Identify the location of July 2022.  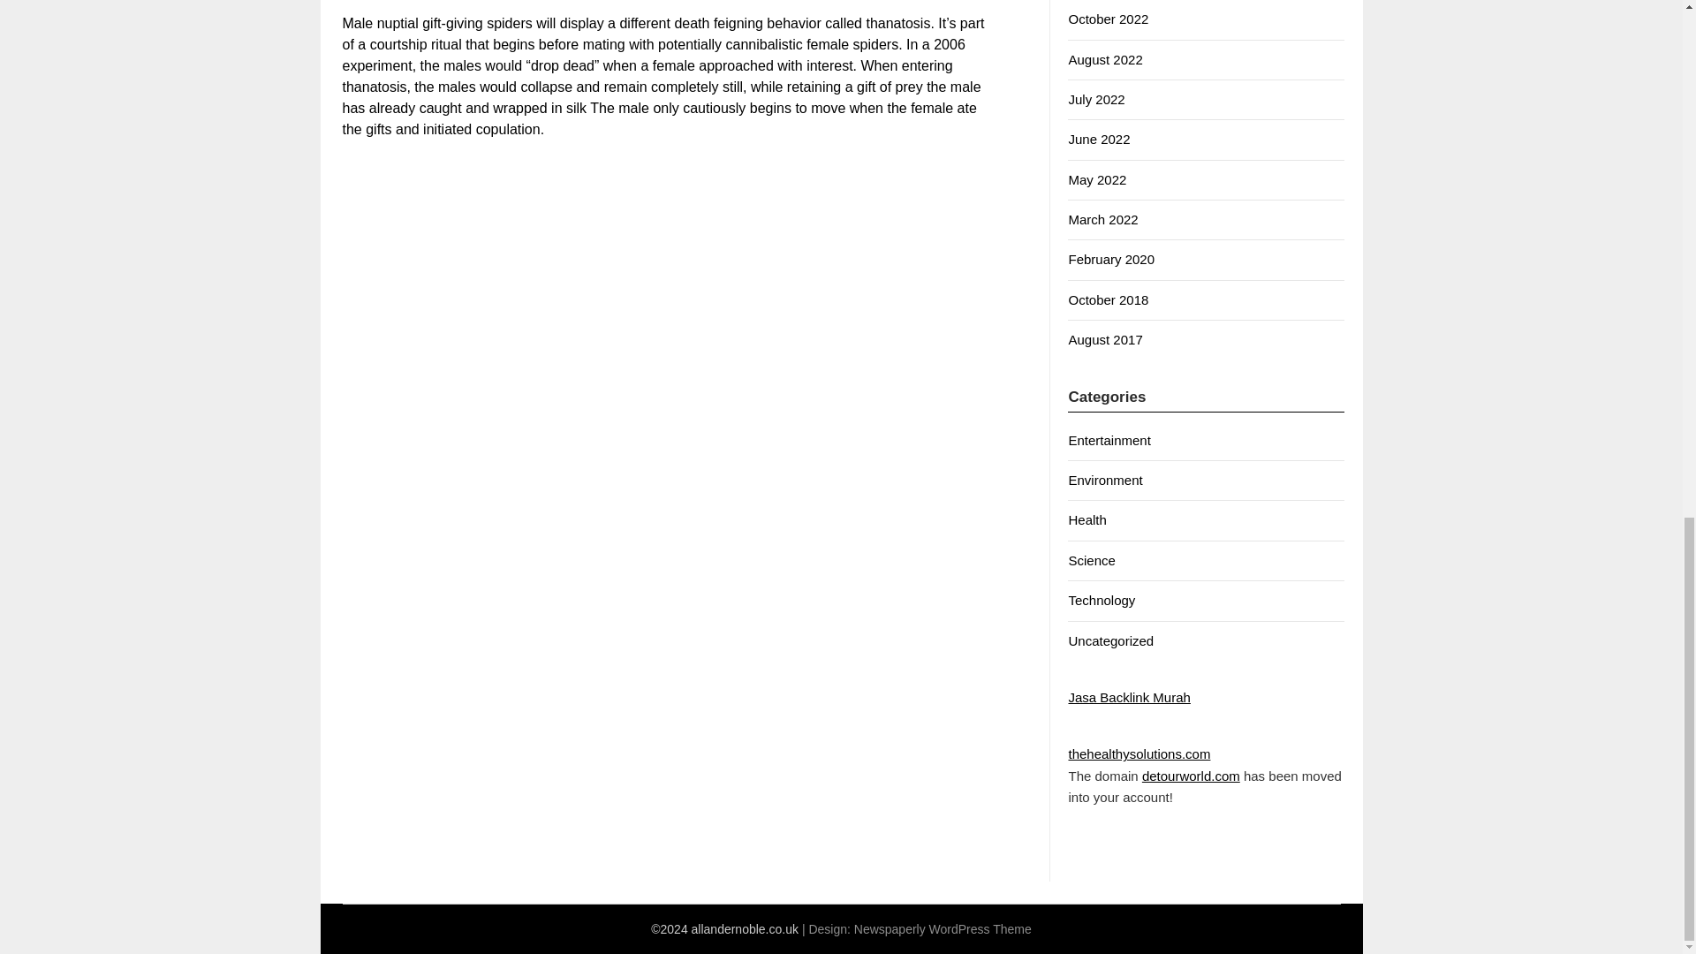
(1095, 99).